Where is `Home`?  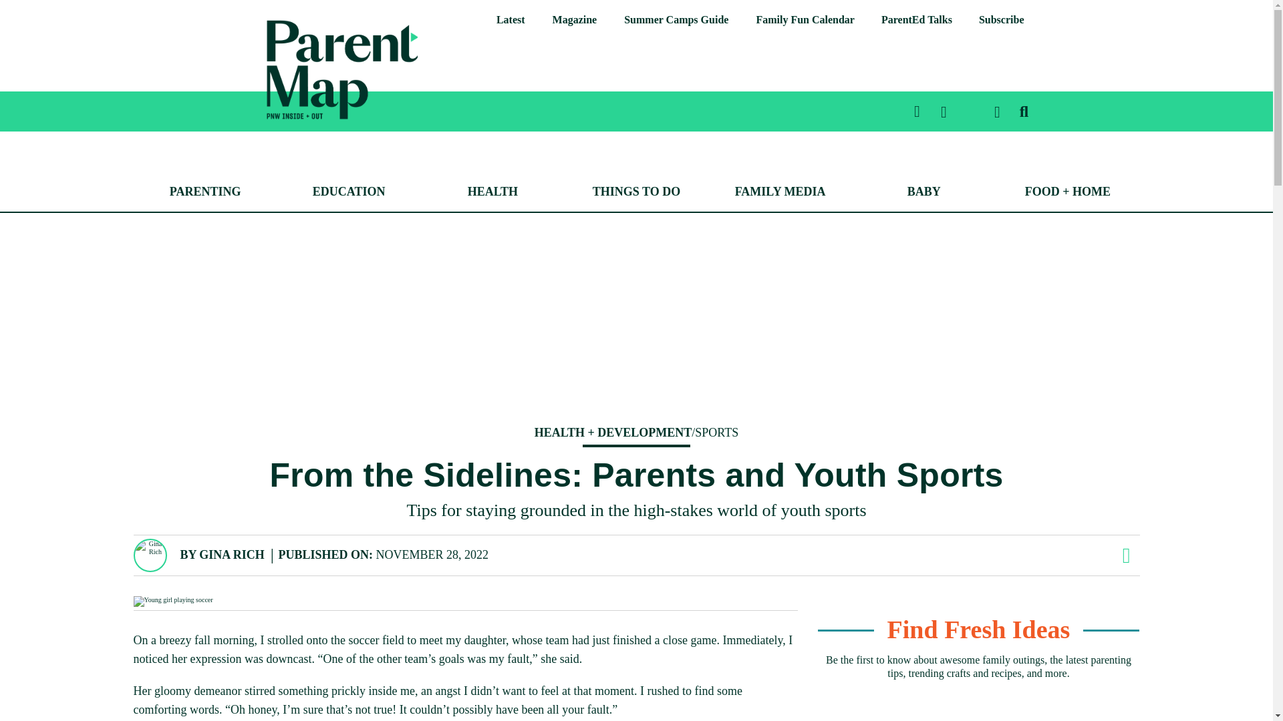 Home is located at coordinates (275, 128).